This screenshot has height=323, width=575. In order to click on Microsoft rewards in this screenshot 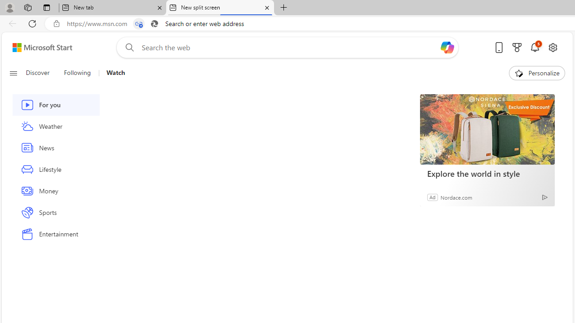, I will do `click(517, 47)`.